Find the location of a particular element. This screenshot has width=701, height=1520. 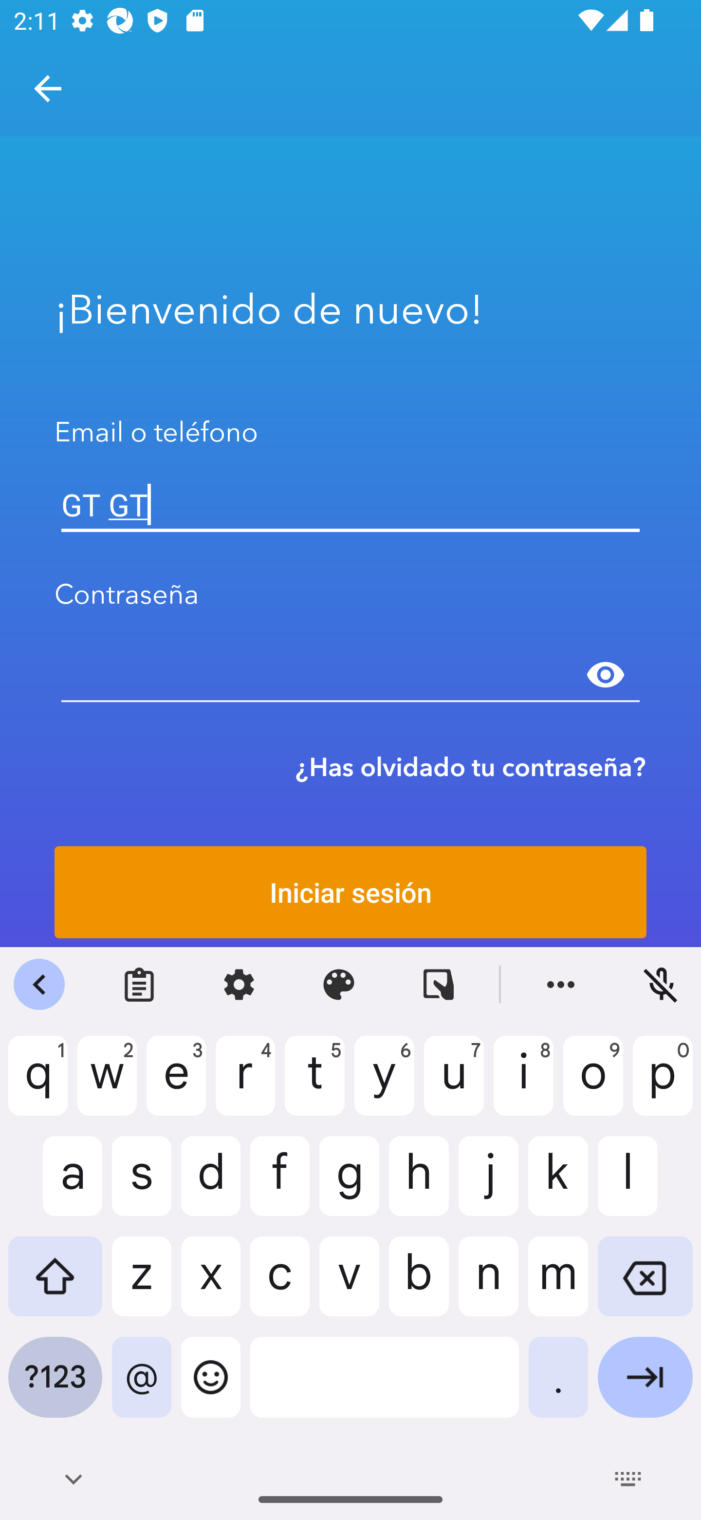

Mostrar contraseña is located at coordinates (606, 675).